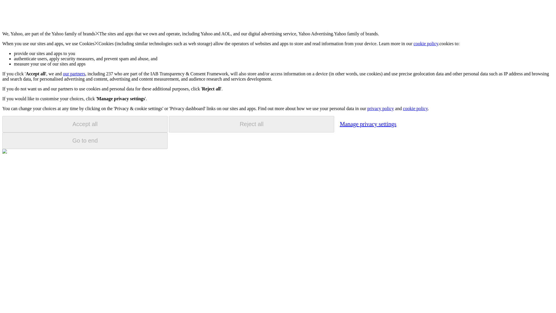 The height and width of the screenshot is (313, 556). What do you see at coordinates (74, 74) in the screenshot?
I see `our partners` at bounding box center [74, 74].